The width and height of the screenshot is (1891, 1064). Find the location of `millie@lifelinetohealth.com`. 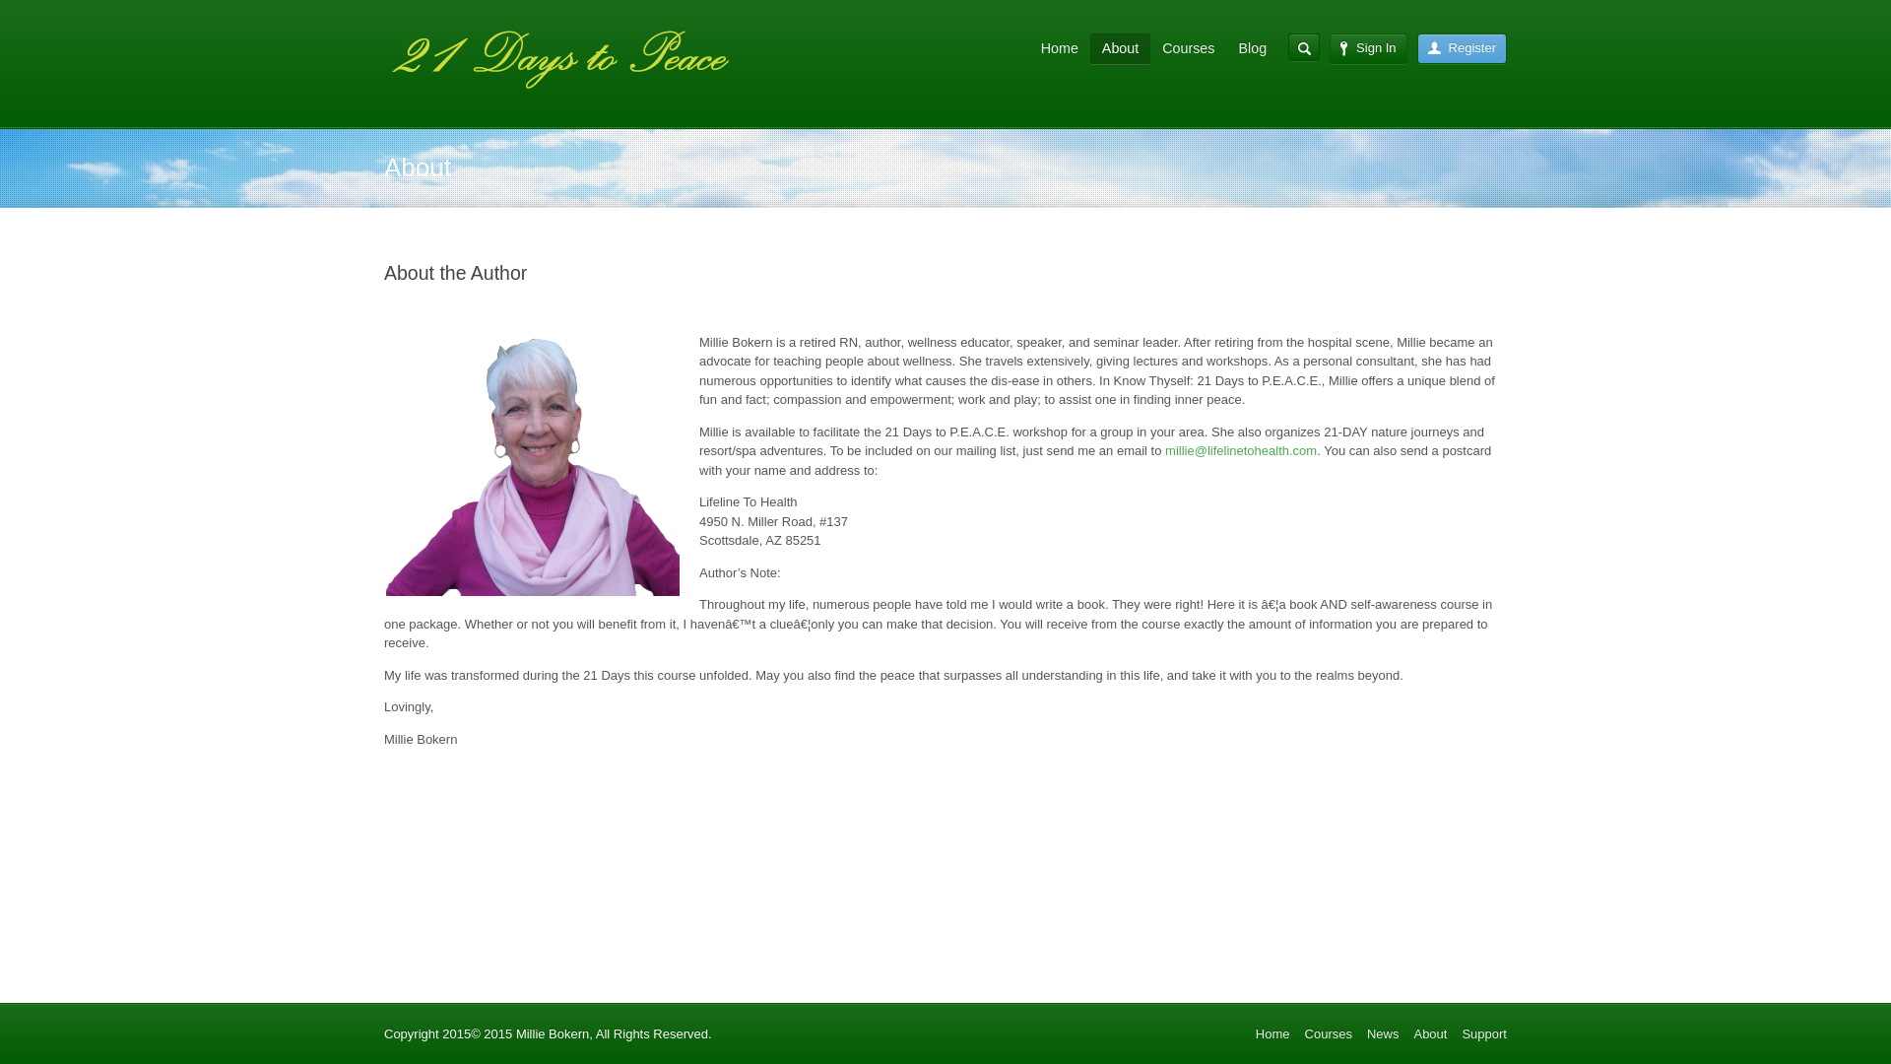

millie@lifelinetohealth.com is located at coordinates (1241, 451).